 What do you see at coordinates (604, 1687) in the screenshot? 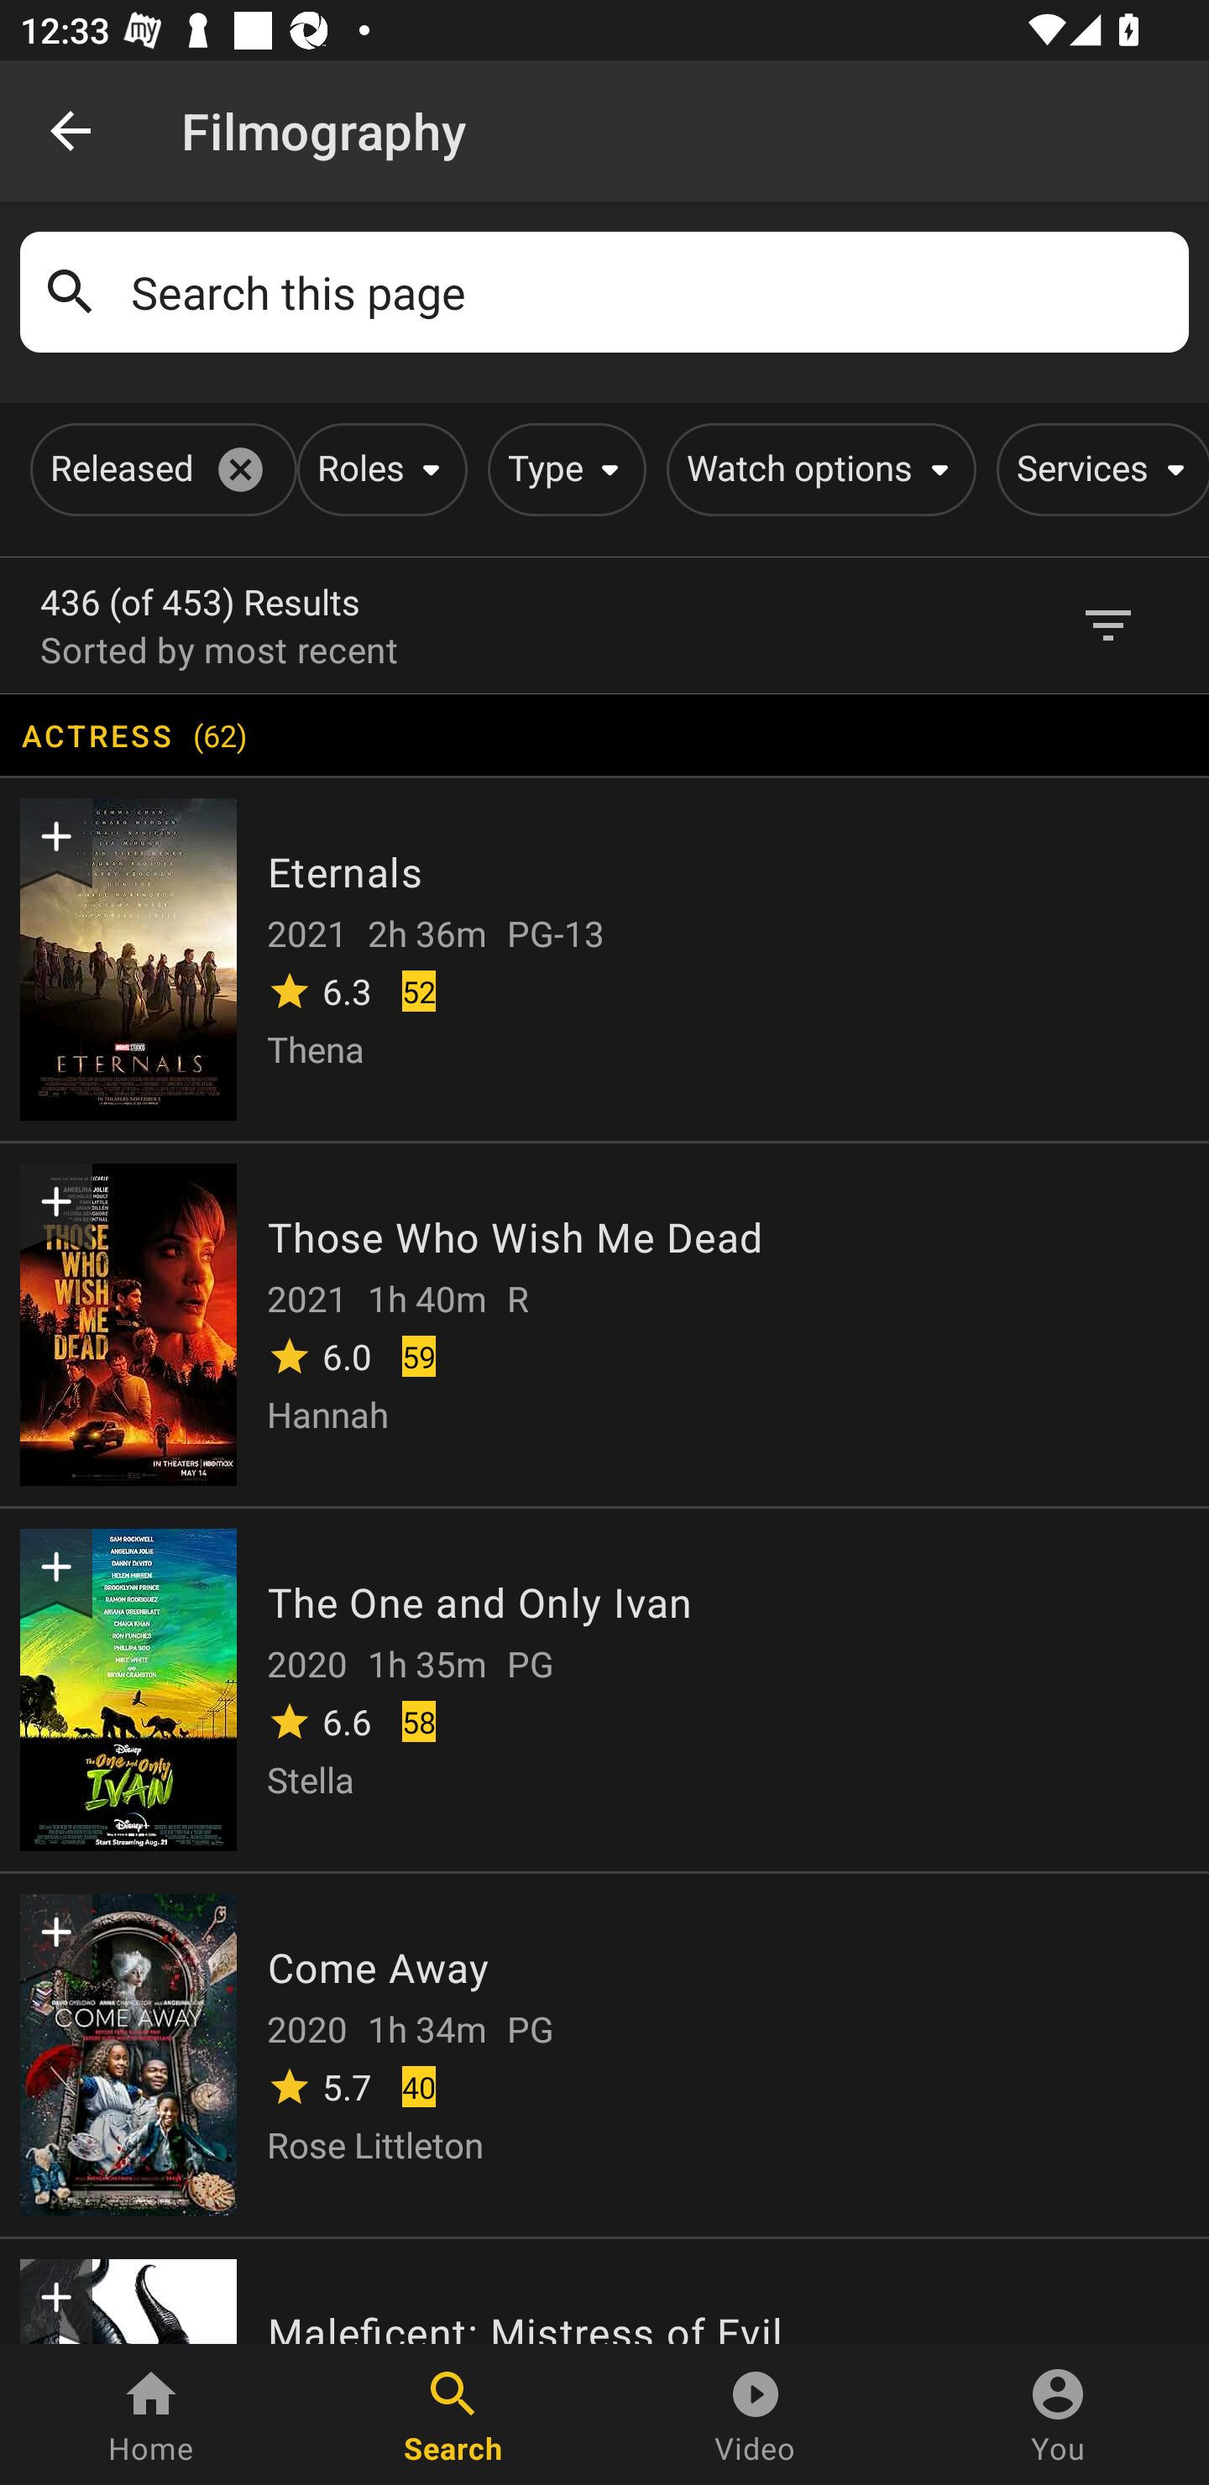
I see `The One and Only Ivan 2020 1h 35m PG 6.6 58 Stella` at bounding box center [604, 1687].